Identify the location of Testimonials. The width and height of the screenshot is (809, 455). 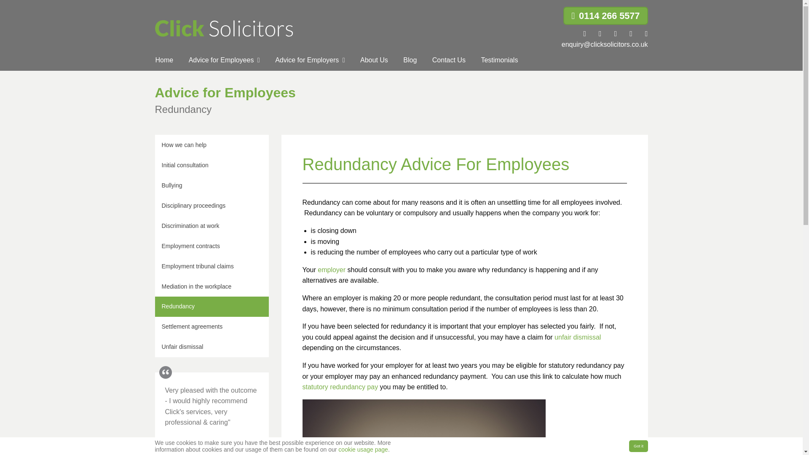
(499, 60).